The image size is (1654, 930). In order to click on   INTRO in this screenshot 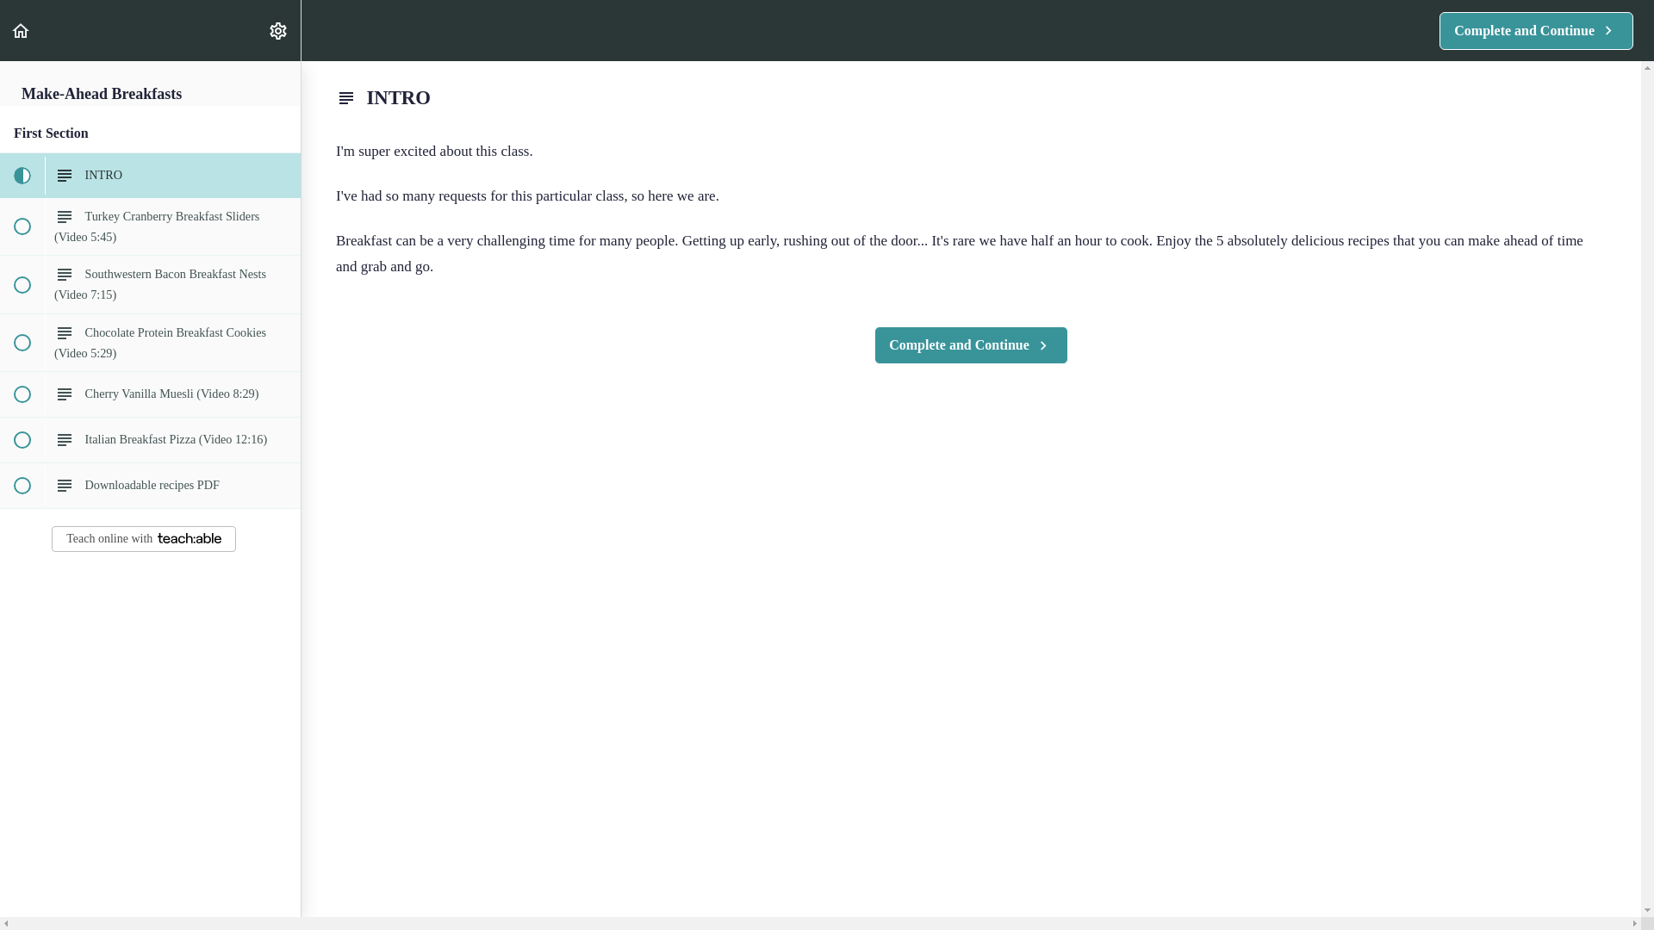, I will do `click(21, 30)`.